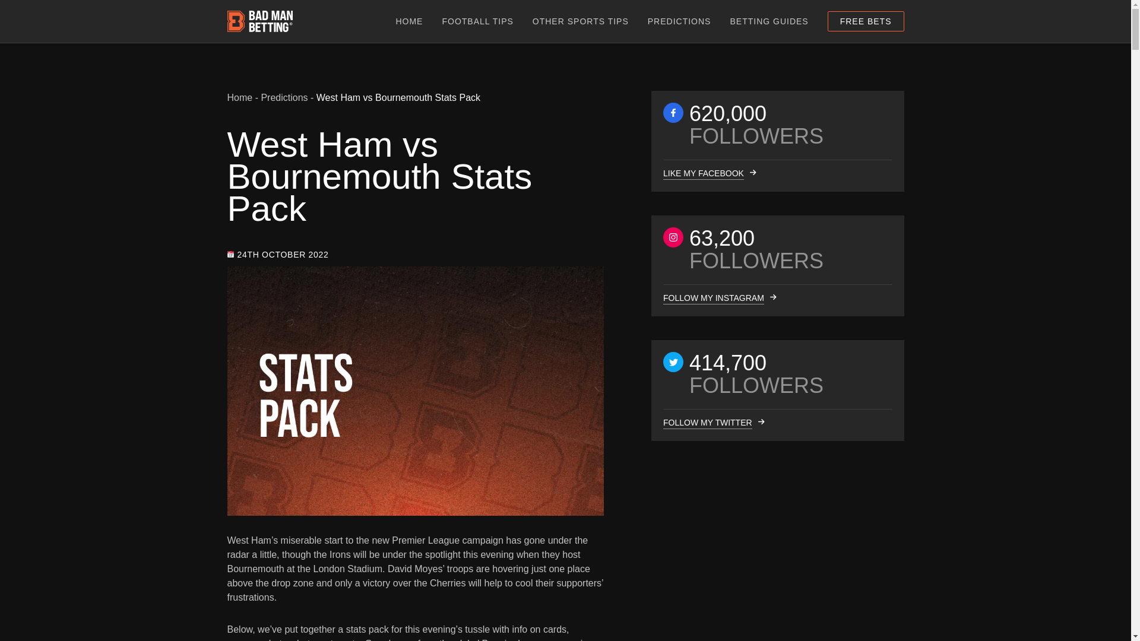  What do you see at coordinates (239, 97) in the screenshot?
I see `Home` at bounding box center [239, 97].